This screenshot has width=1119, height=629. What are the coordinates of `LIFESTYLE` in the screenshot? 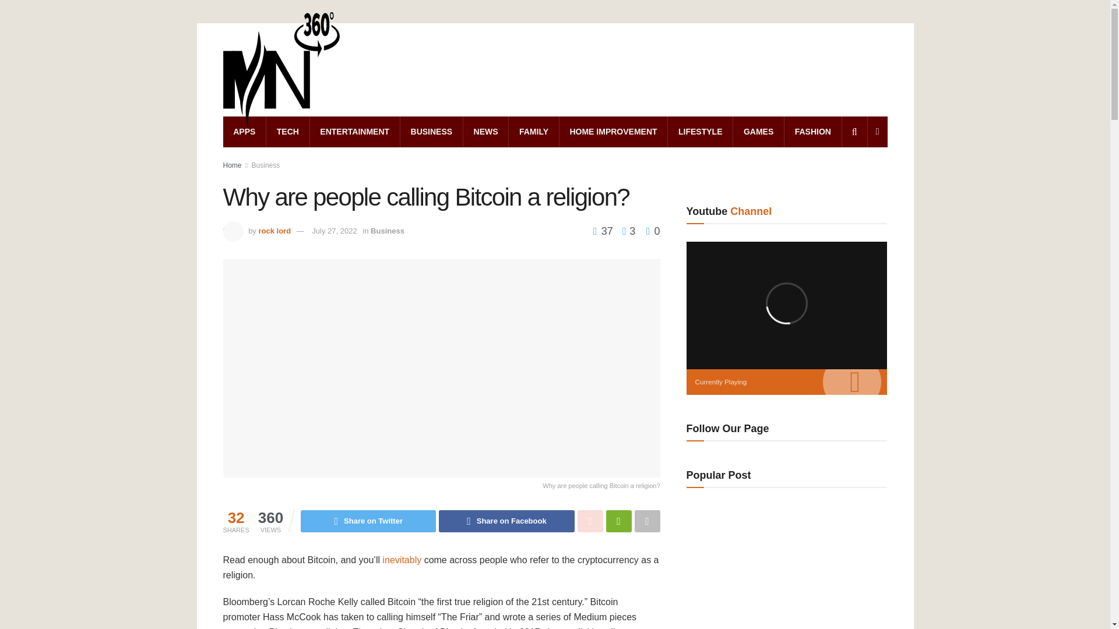 It's located at (701, 132).